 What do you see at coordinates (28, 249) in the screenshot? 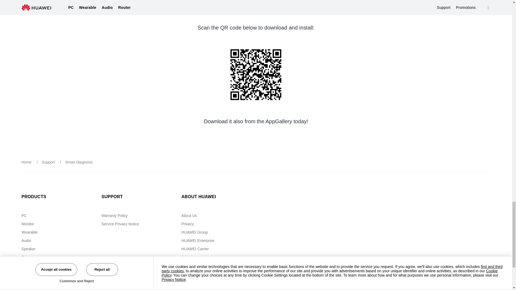
I see `Speaker` at bounding box center [28, 249].